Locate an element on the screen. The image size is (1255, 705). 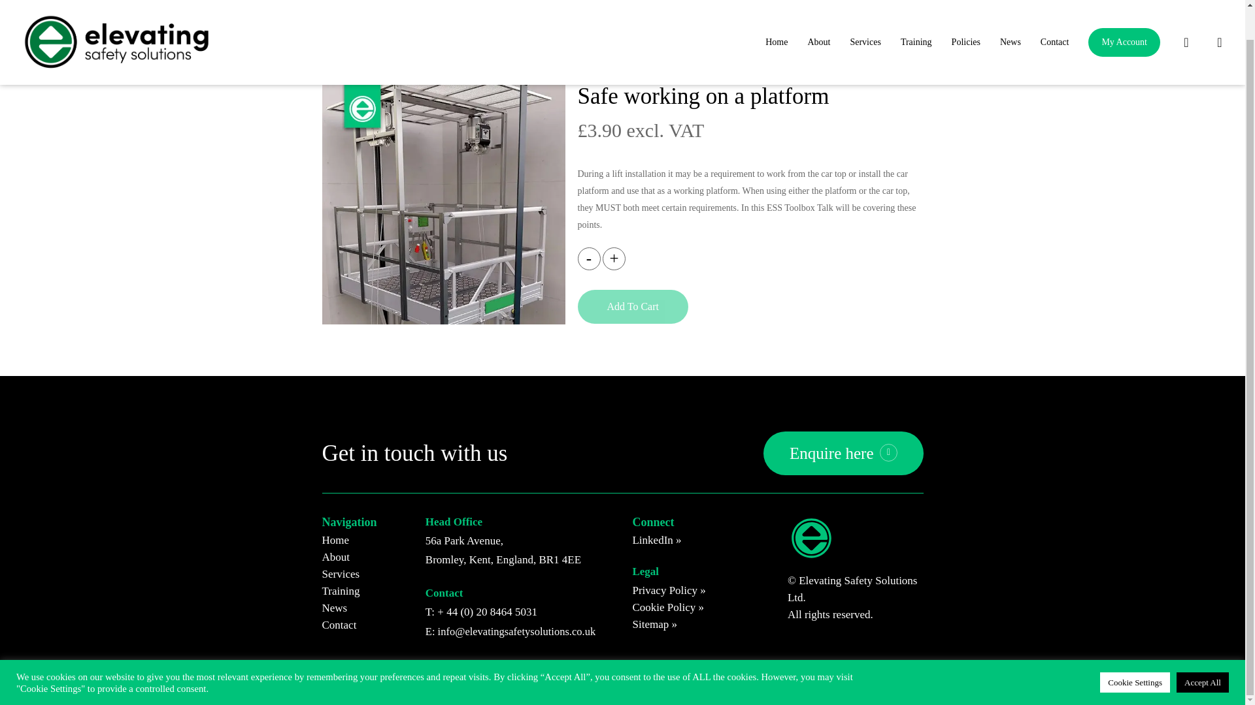
Add To Cart is located at coordinates (633, 306).